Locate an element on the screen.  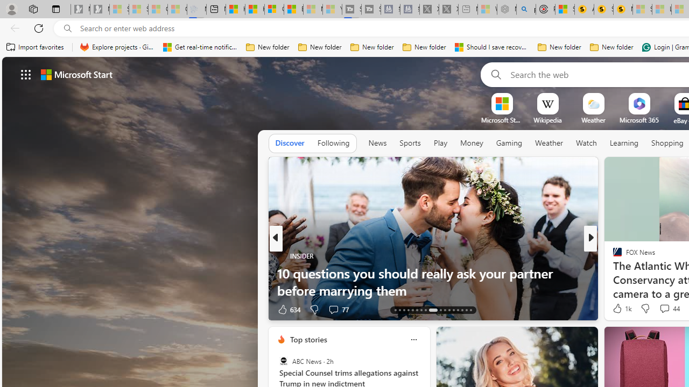
Microsoft Start - Sleeping is located at coordinates (313, 10).